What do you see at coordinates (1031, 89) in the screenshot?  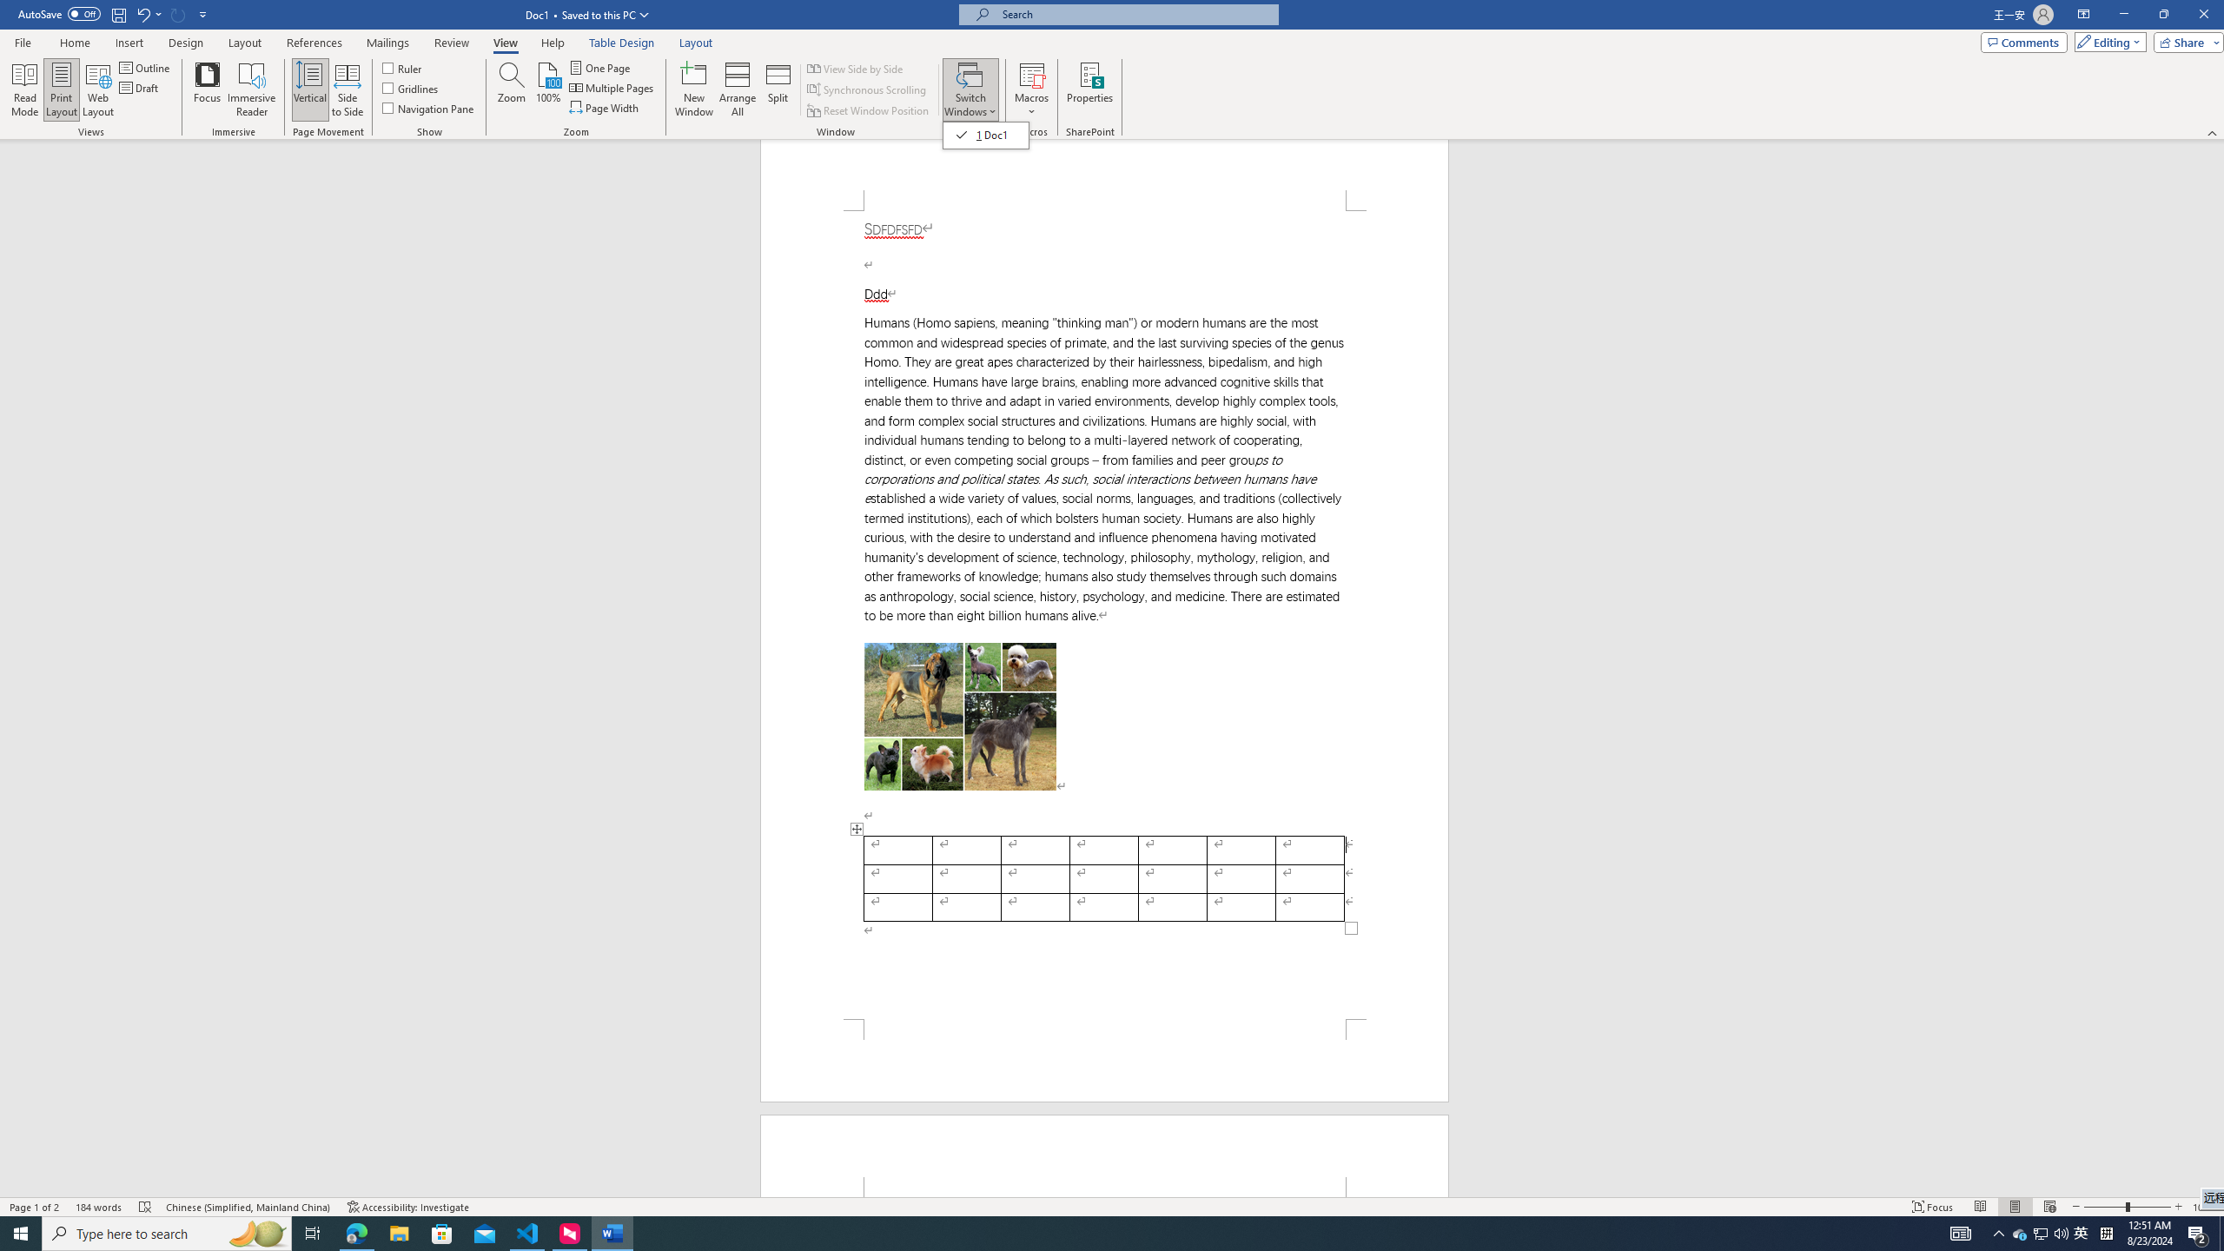 I see `Macros` at bounding box center [1031, 89].